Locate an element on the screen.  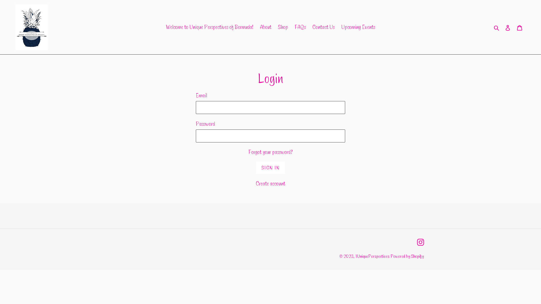
FAQs is located at coordinates (300, 27).